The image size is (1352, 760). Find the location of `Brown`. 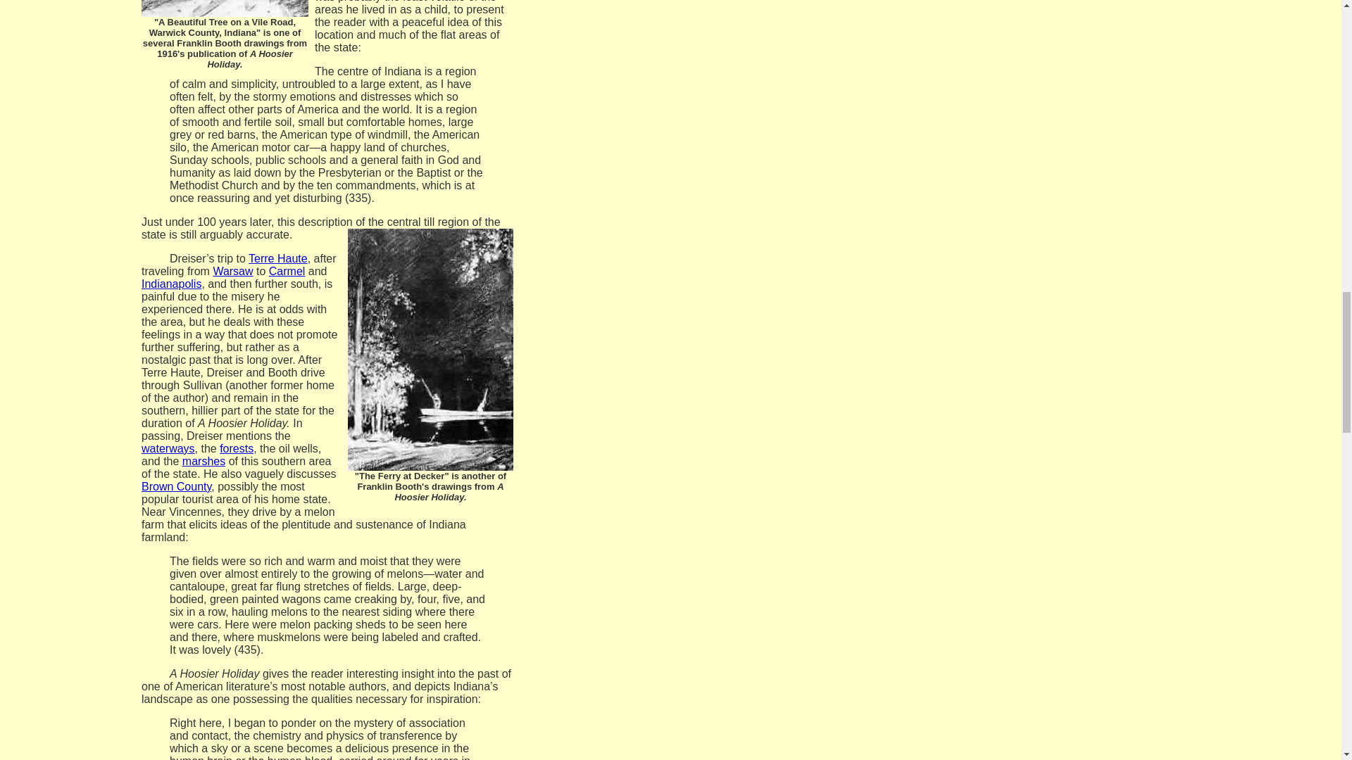

Brown is located at coordinates (159, 486).